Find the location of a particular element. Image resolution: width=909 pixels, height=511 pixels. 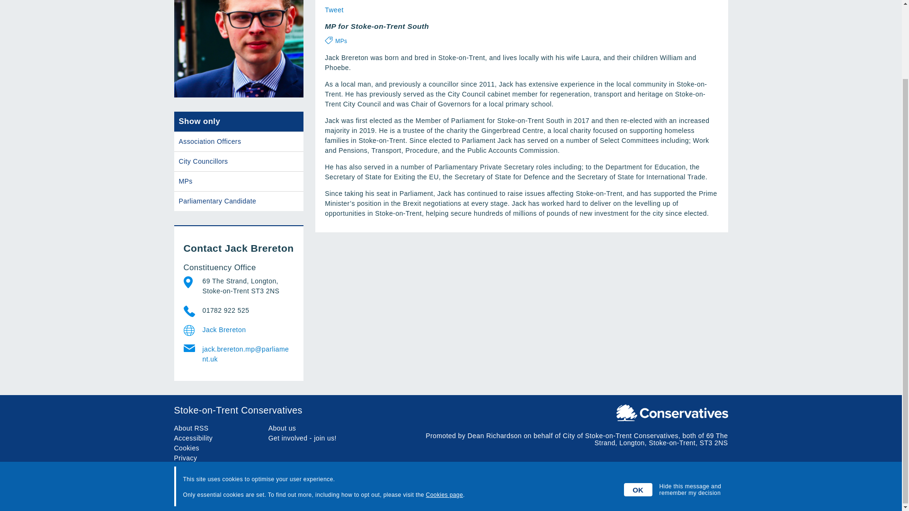

OK is located at coordinates (638, 403).